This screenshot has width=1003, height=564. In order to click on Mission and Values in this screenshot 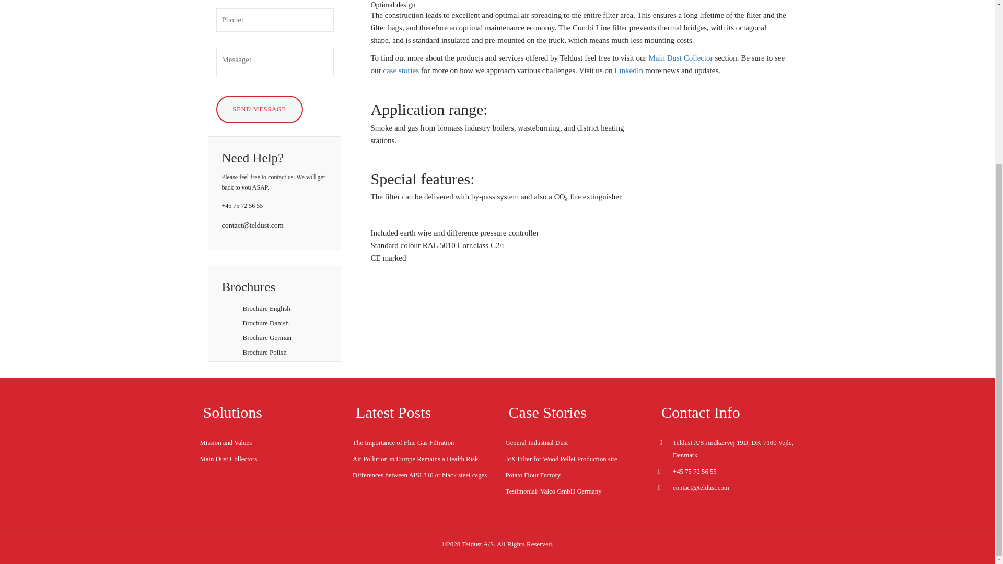, I will do `click(226, 443)`.